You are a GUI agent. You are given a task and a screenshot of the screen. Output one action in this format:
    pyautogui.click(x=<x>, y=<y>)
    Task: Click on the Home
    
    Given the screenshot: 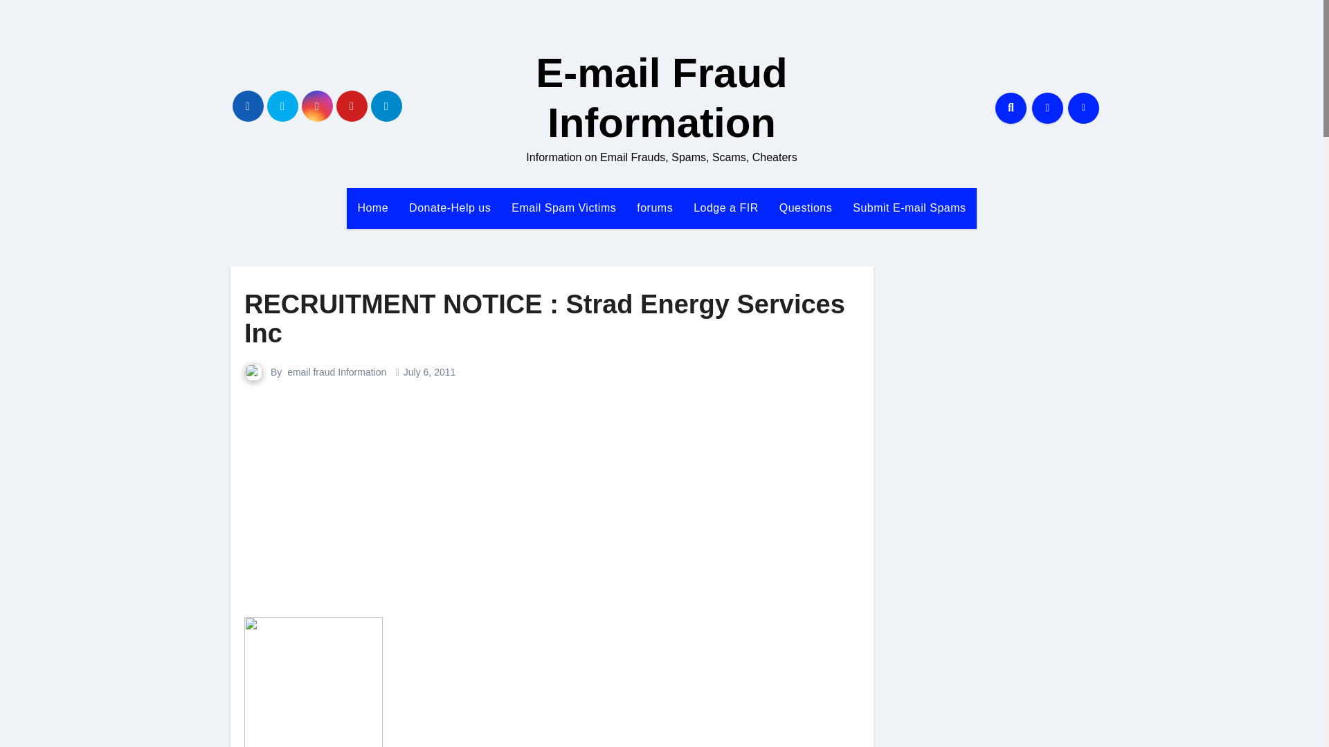 What is the action you would take?
    pyautogui.click(x=372, y=208)
    